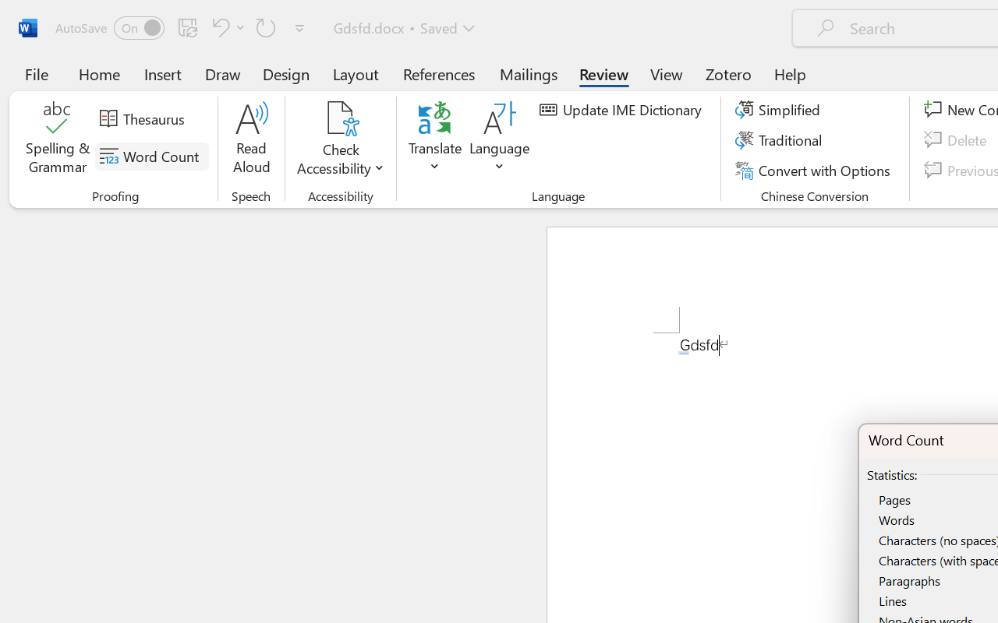 Image resolution: width=998 pixels, height=623 pixels. Describe the element at coordinates (340, 140) in the screenshot. I see `Check Accessibility` at that location.